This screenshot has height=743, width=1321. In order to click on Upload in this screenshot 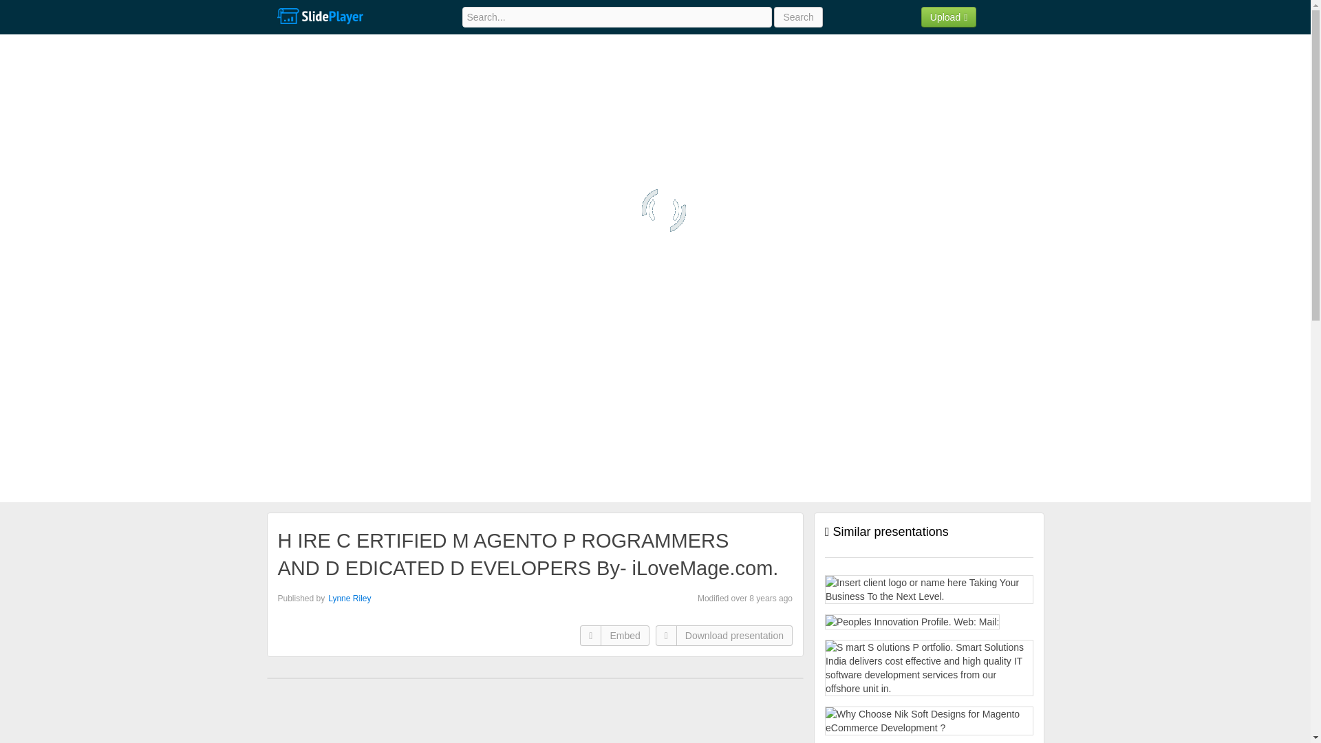, I will do `click(949, 17)`.